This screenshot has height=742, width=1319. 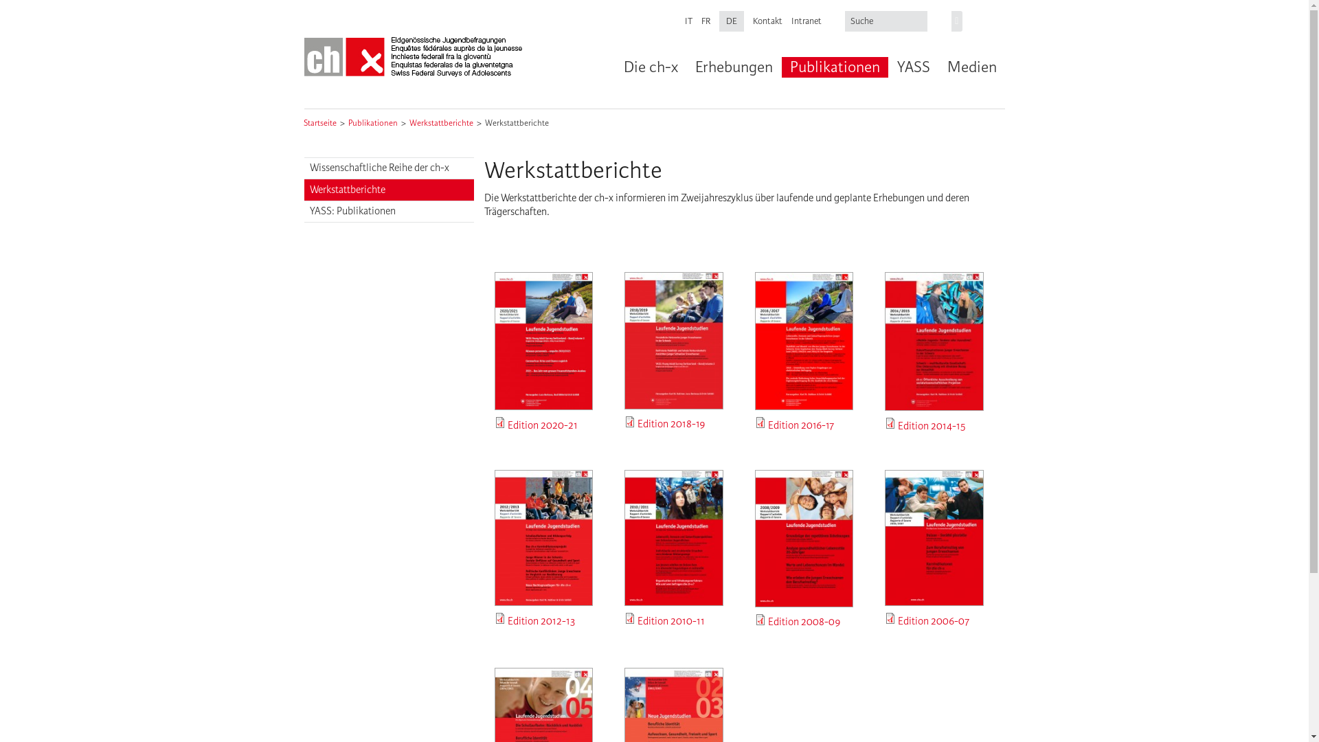 What do you see at coordinates (912, 67) in the screenshot?
I see `YASS` at bounding box center [912, 67].